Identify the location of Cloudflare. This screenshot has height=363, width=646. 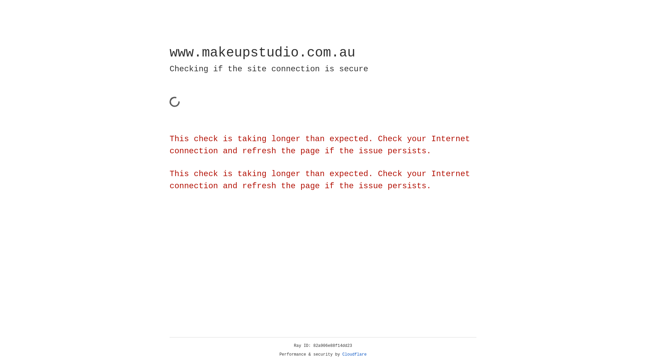
(355, 355).